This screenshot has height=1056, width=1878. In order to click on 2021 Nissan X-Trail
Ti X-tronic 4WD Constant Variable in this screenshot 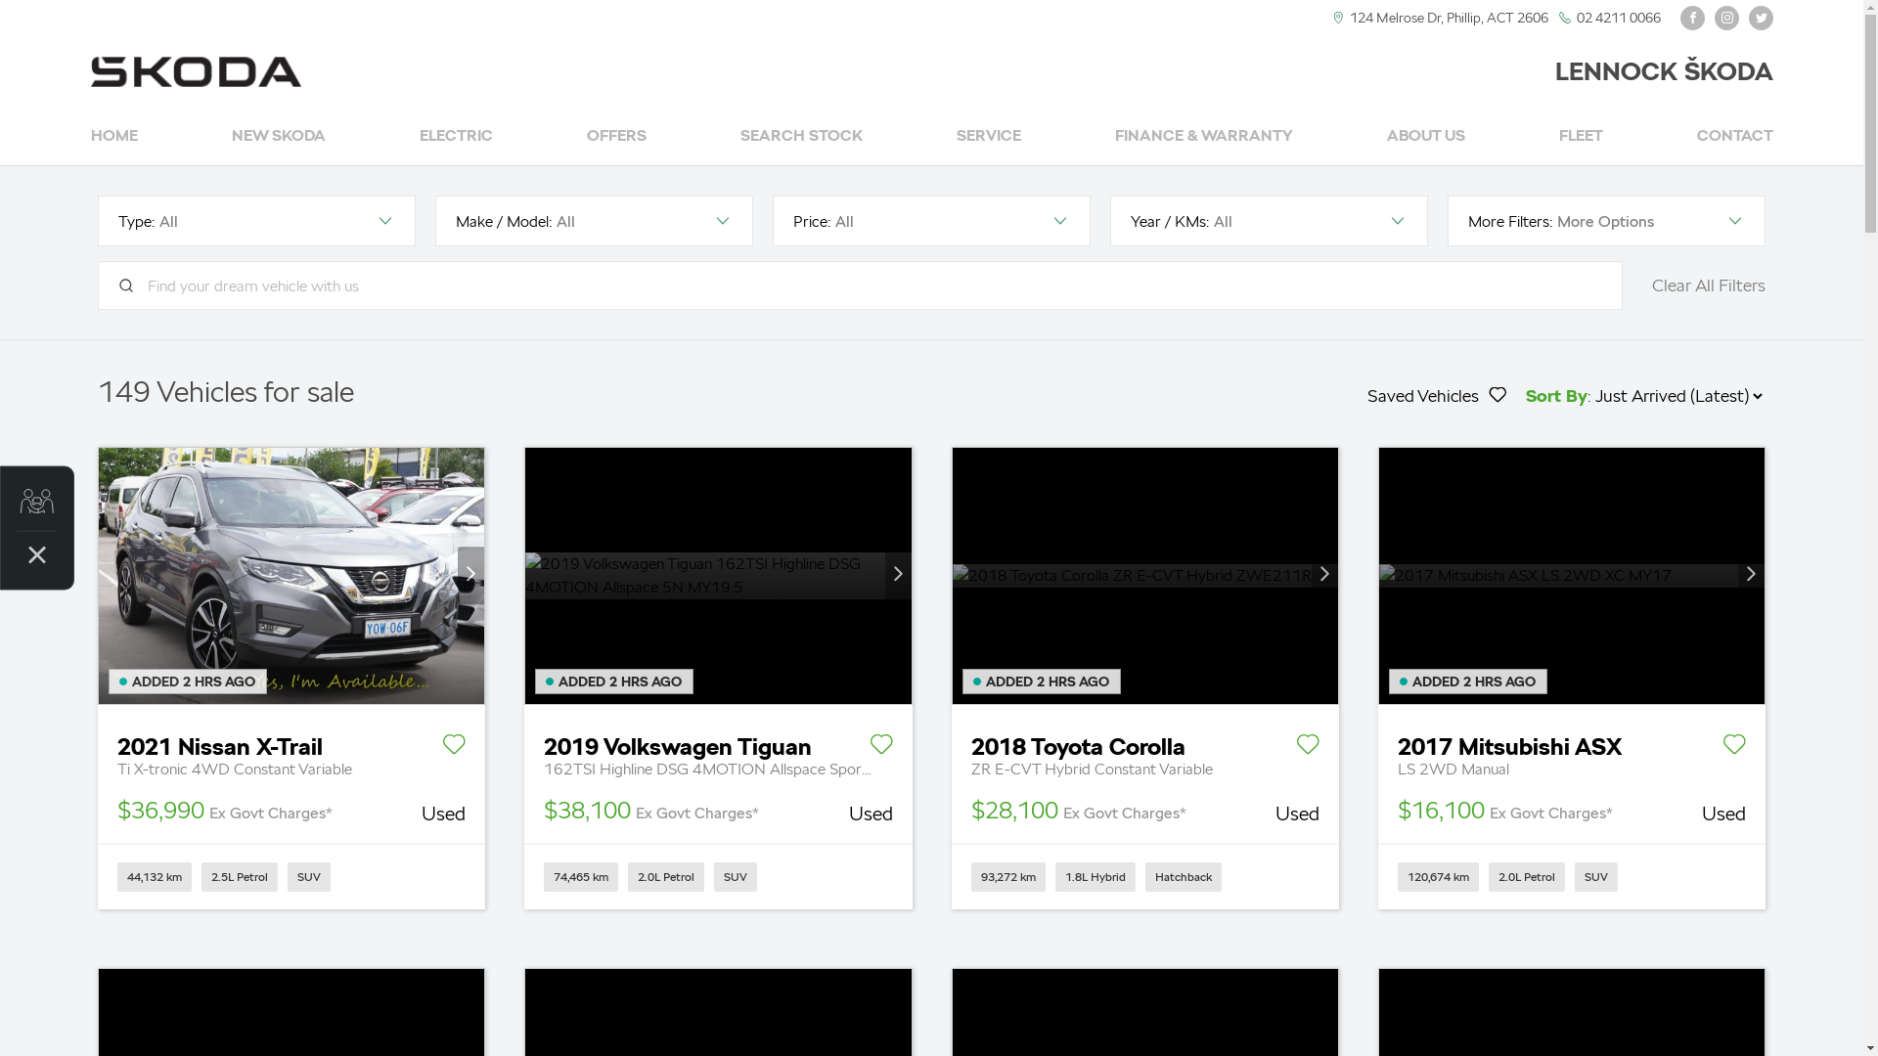, I will do `click(291, 743)`.